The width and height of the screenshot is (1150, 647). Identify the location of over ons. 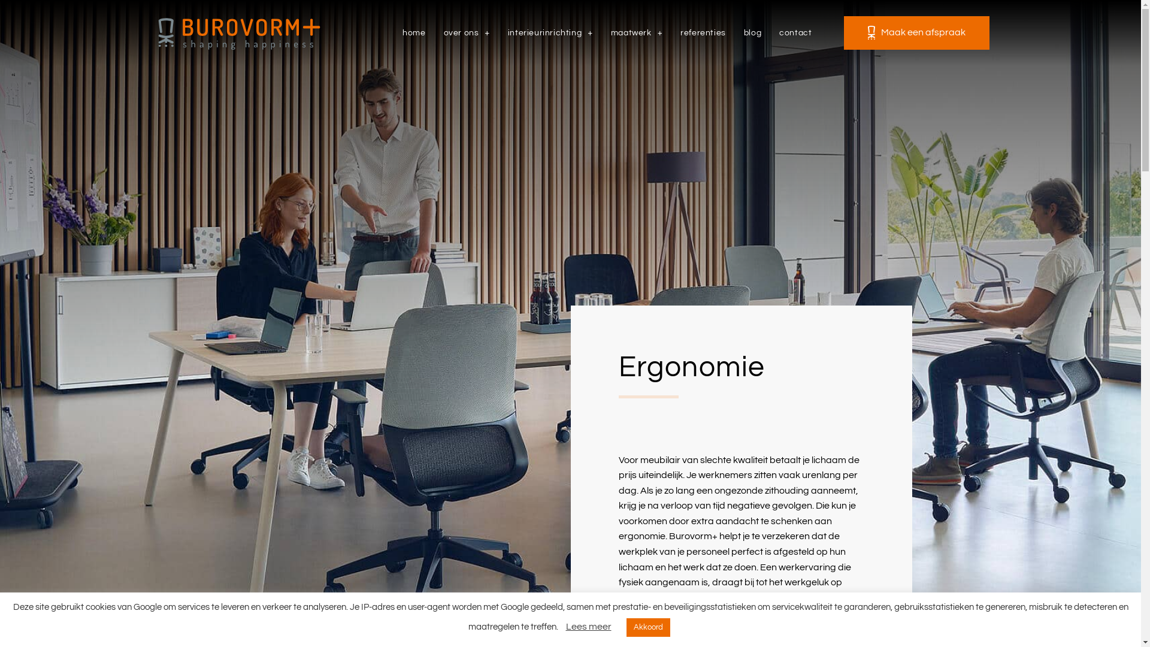
(467, 32).